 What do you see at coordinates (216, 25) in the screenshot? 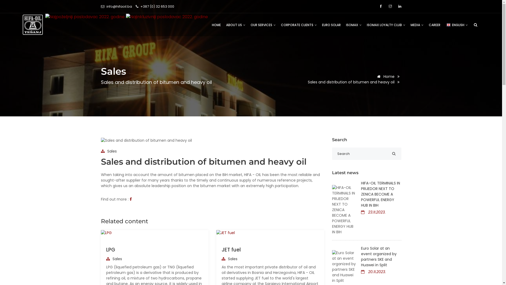
I see `HOME` at bounding box center [216, 25].